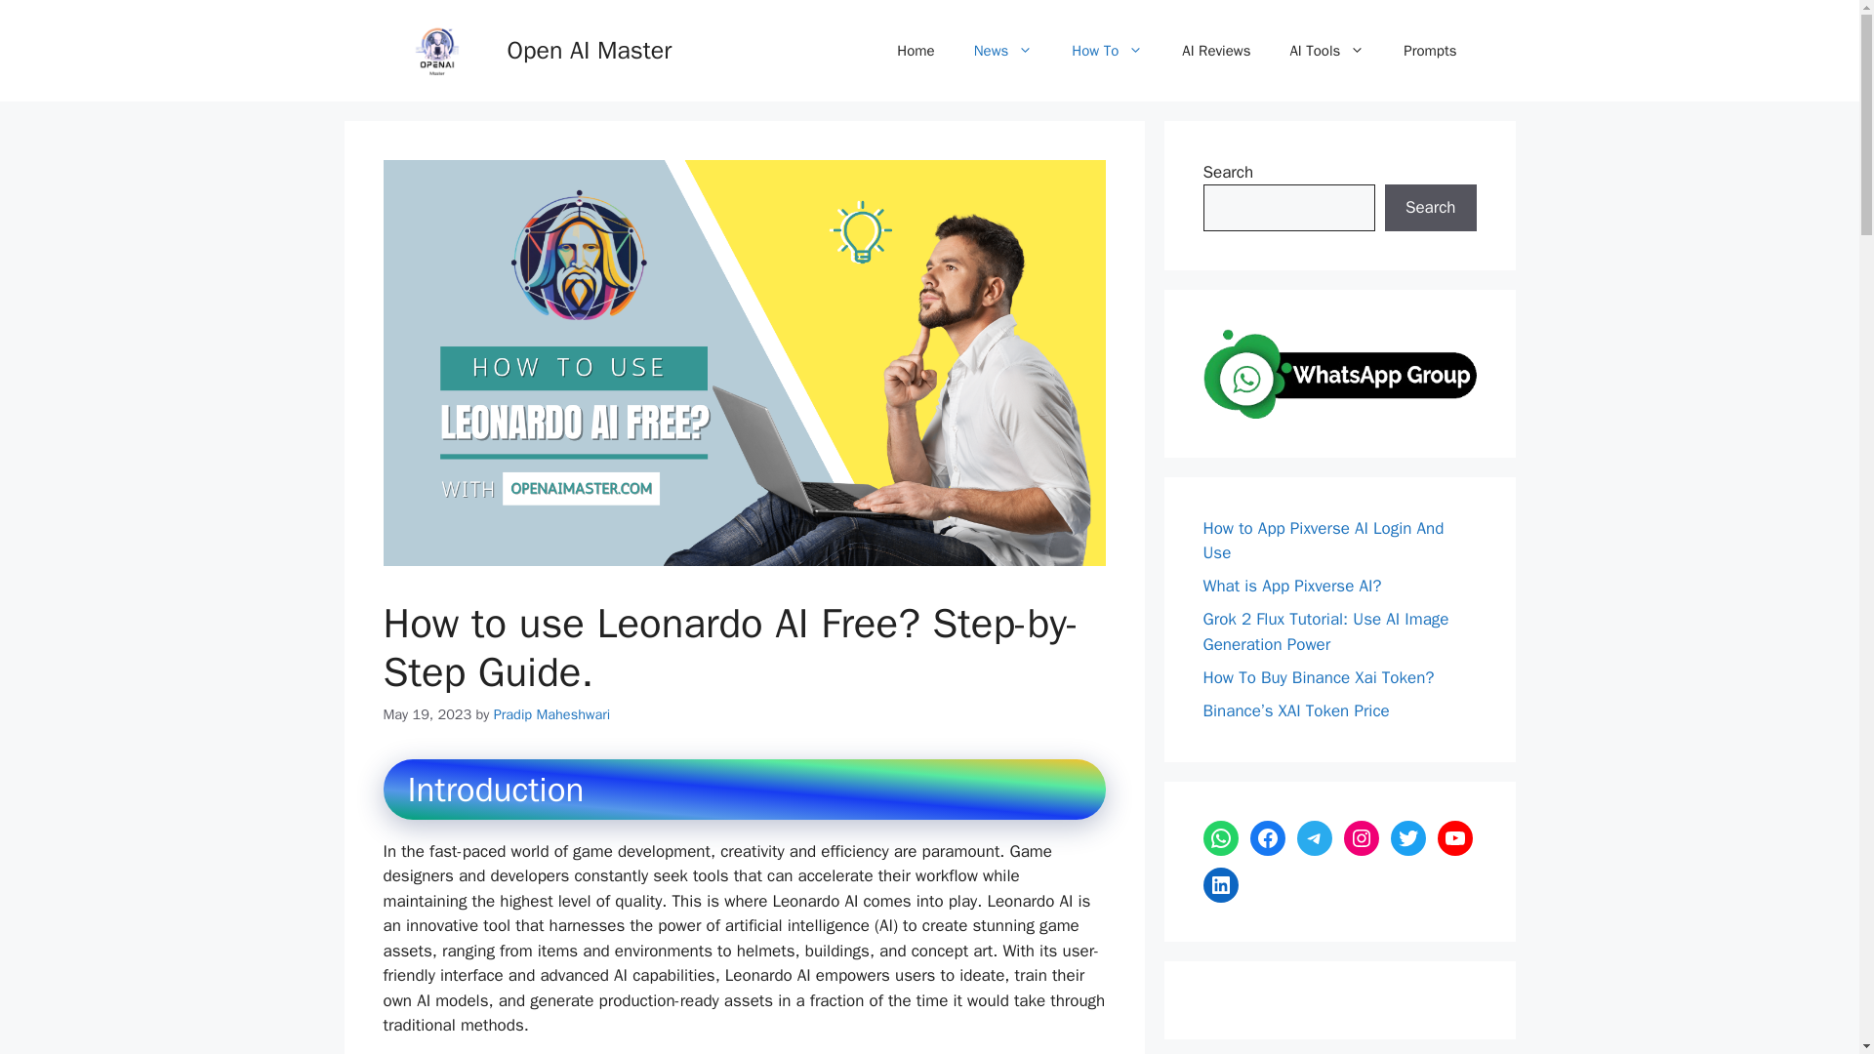  What do you see at coordinates (1003, 51) in the screenshot?
I see `News` at bounding box center [1003, 51].